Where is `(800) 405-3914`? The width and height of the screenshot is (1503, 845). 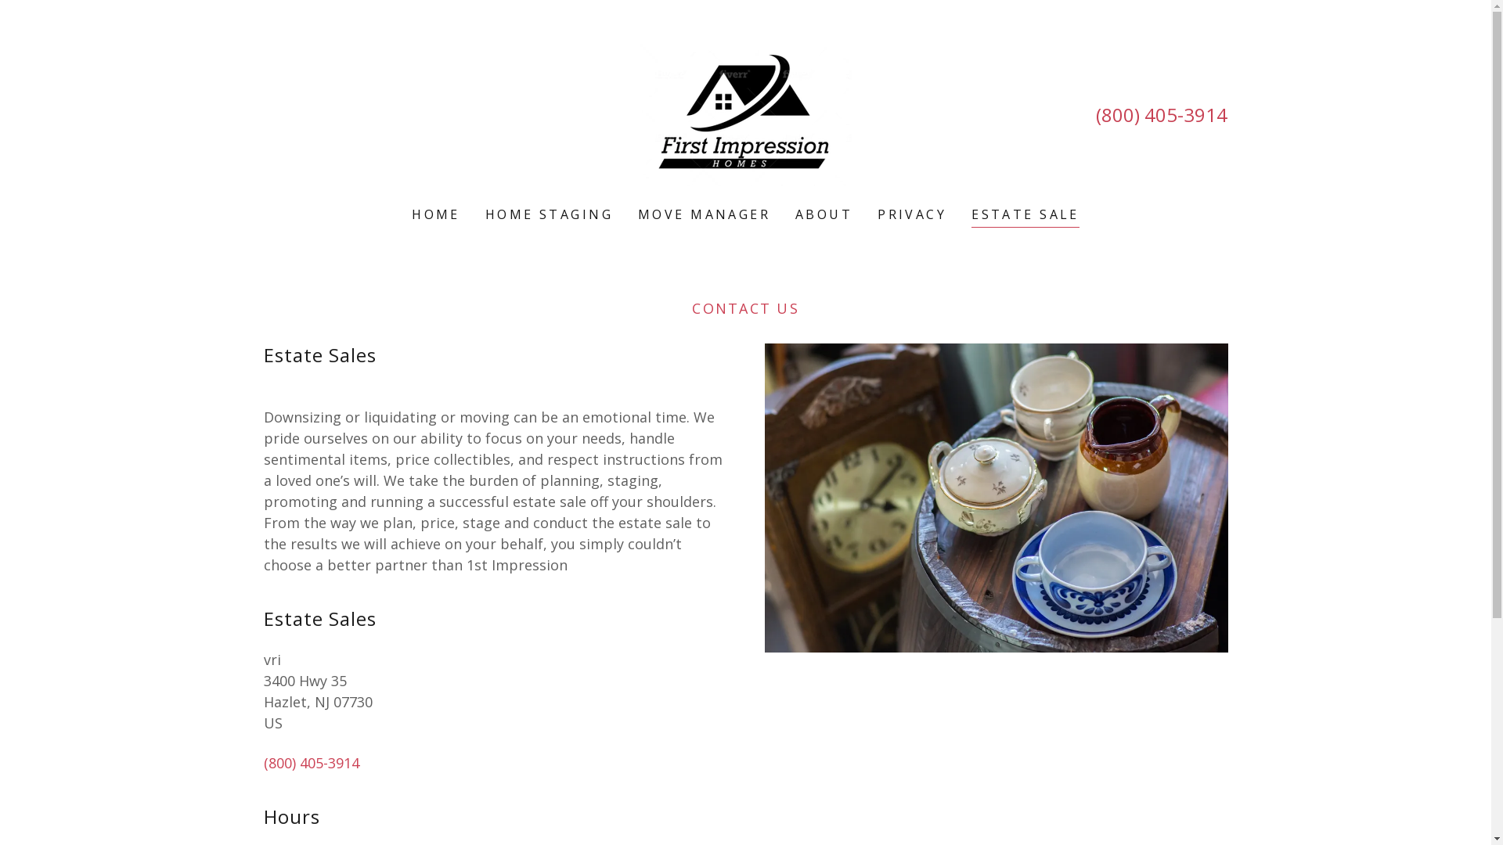 (800) 405-3914 is located at coordinates (311, 763).